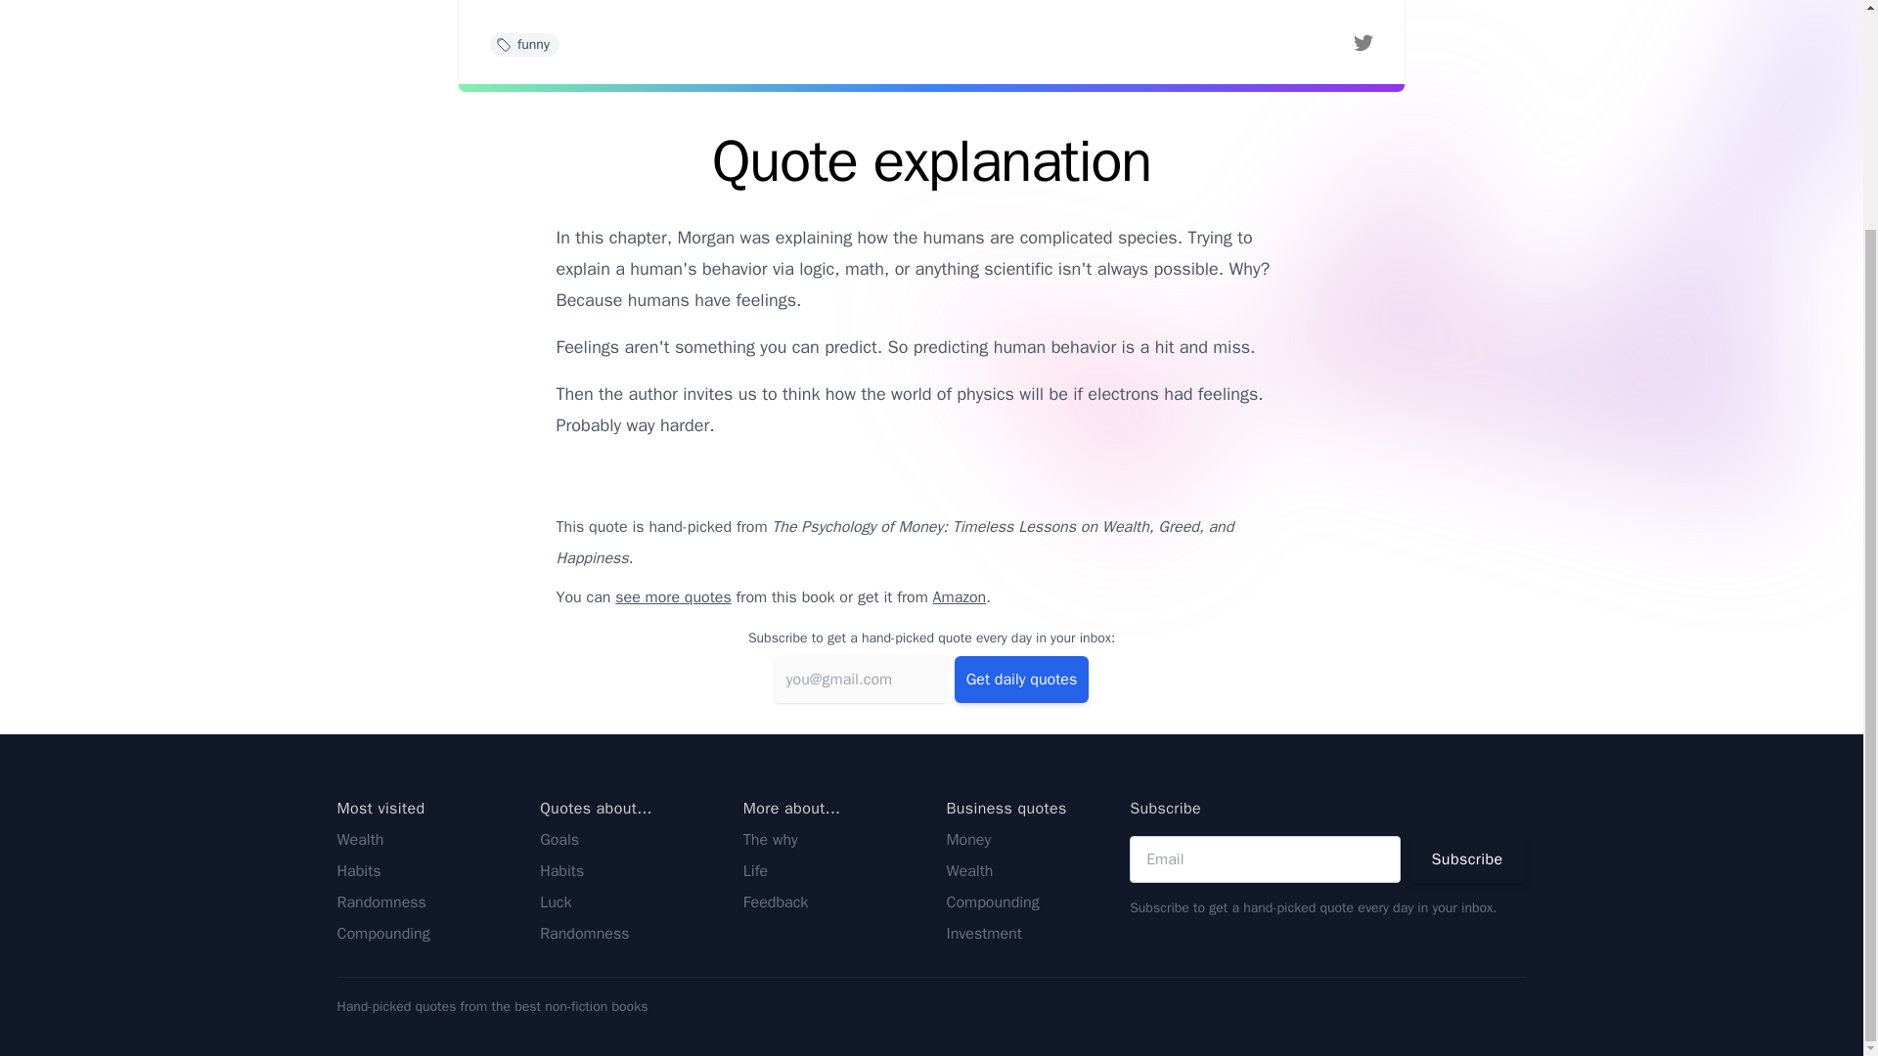 This screenshot has width=1878, height=1056. I want to click on Habits, so click(358, 870).